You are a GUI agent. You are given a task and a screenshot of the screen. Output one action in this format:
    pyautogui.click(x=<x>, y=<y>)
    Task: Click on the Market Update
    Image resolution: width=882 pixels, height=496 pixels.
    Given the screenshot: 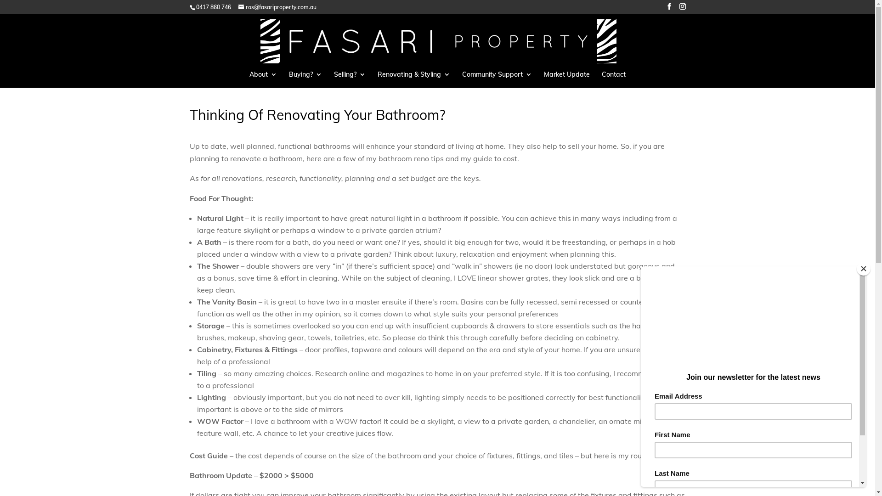 What is the action you would take?
    pyautogui.click(x=567, y=79)
    